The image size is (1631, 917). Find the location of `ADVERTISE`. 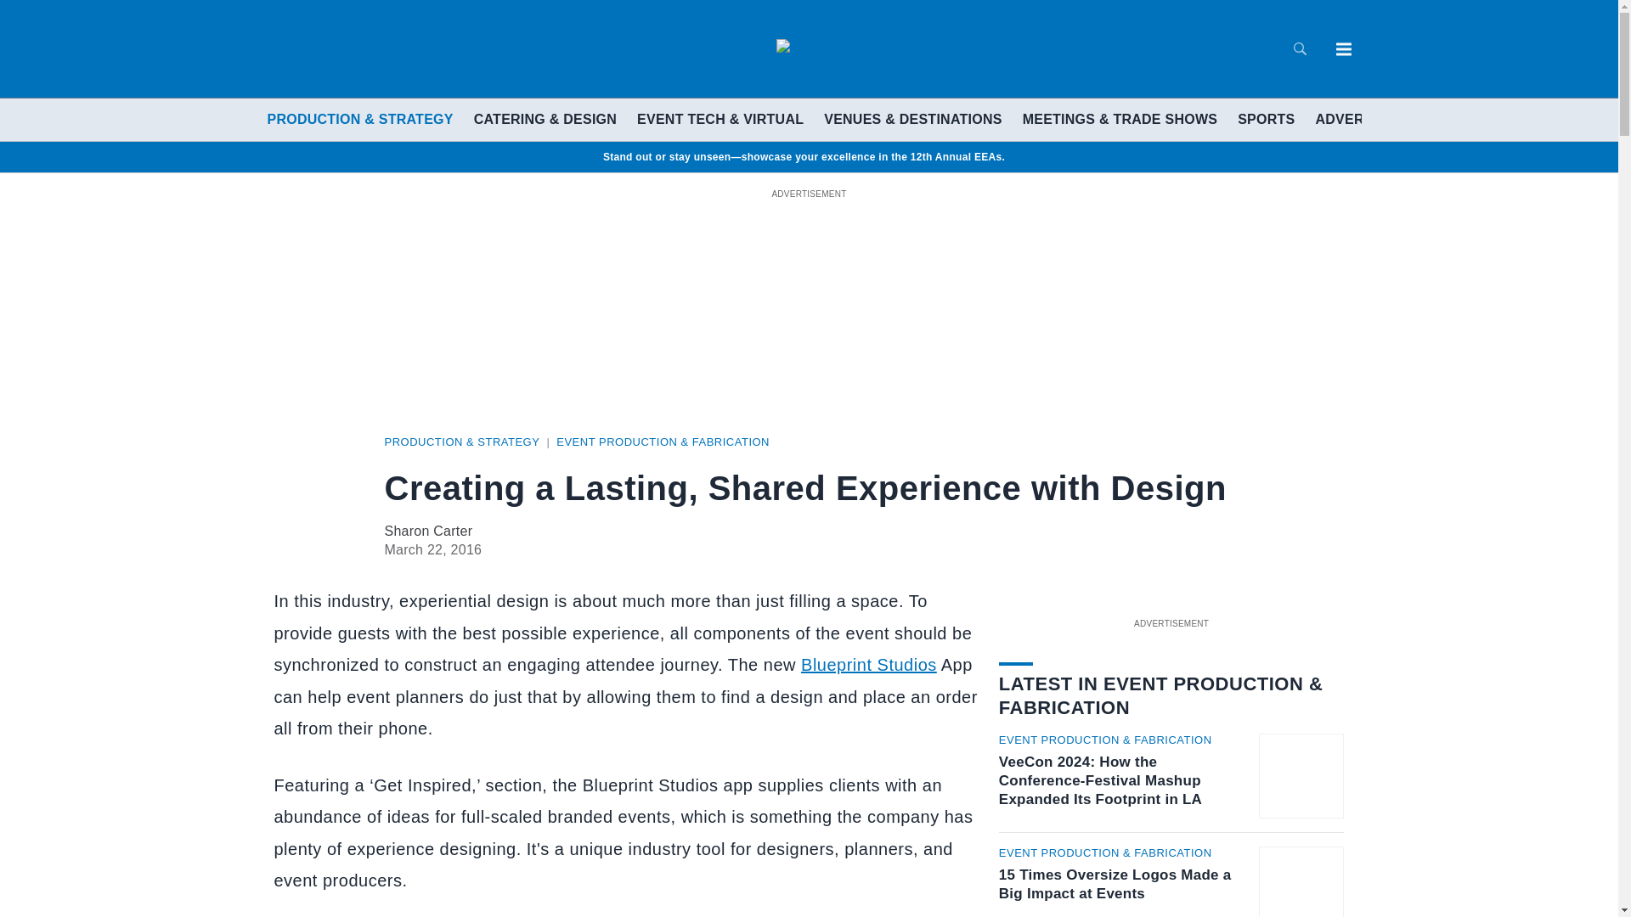

ADVERTISE is located at coordinates (1354, 119).